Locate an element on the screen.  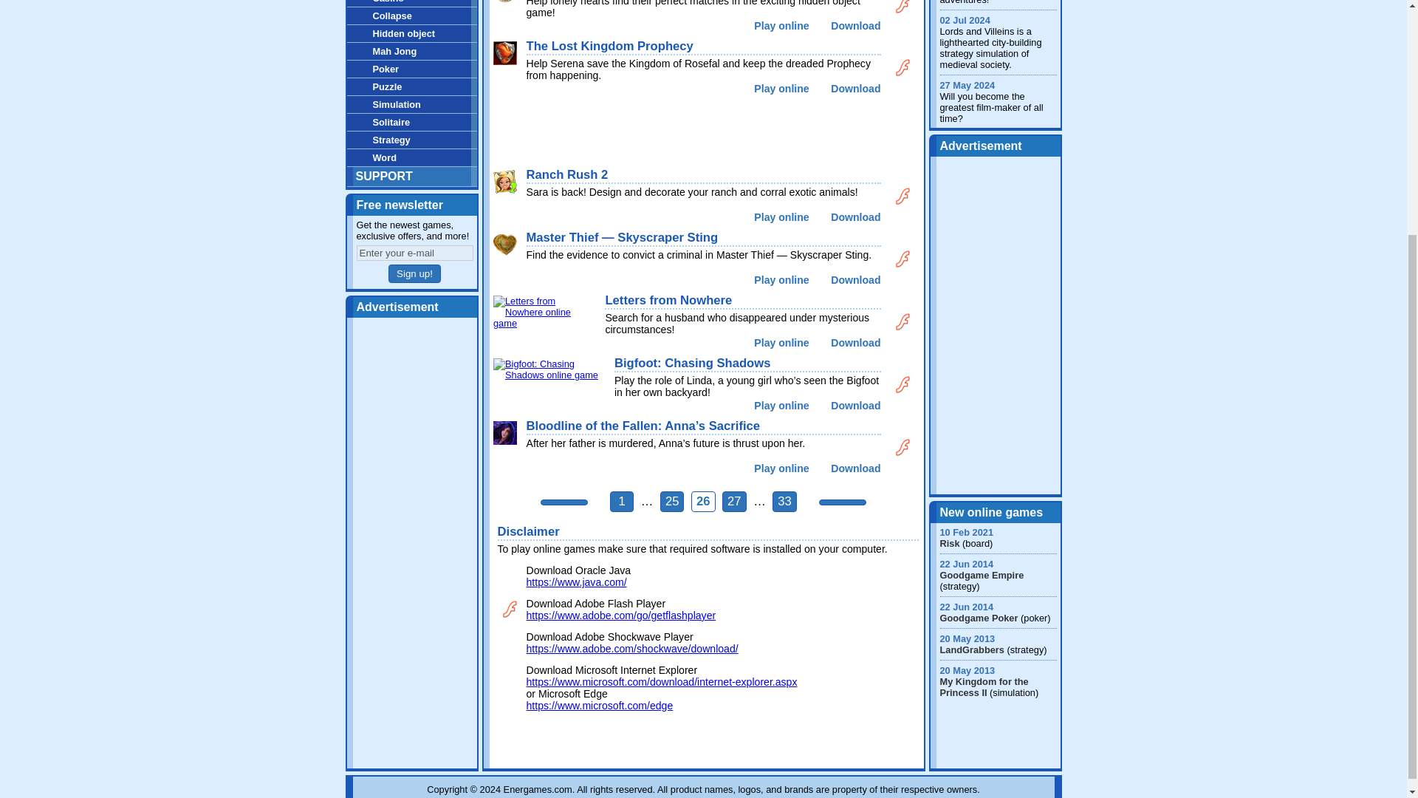
Casino is located at coordinates (412, 3).